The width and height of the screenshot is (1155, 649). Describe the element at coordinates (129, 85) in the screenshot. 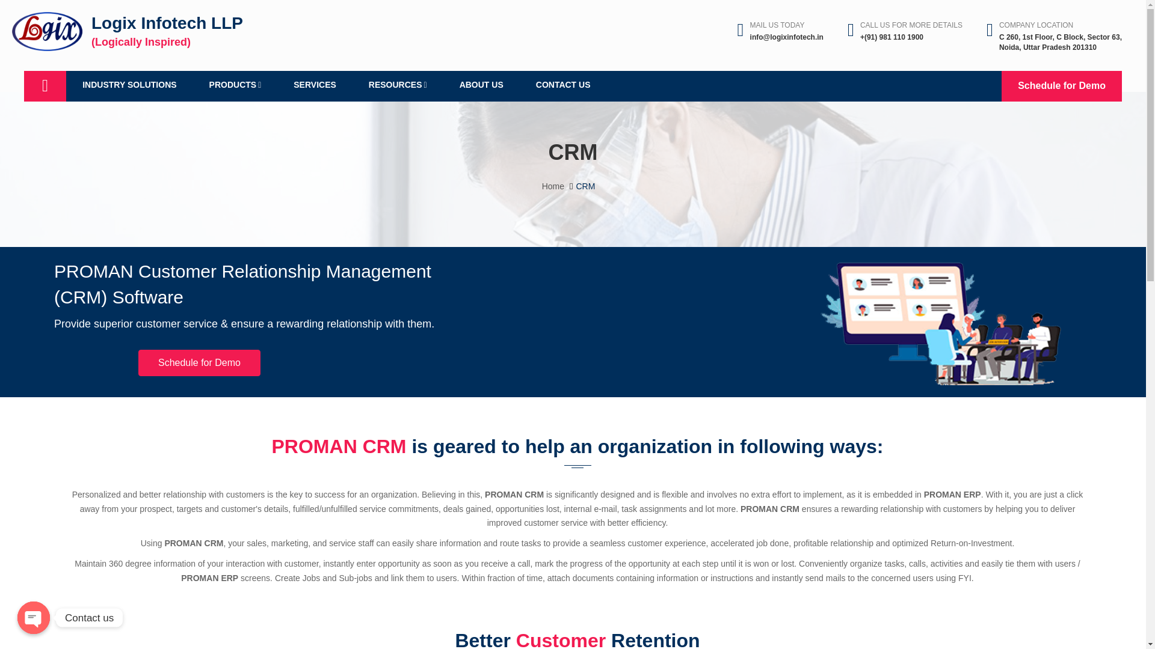

I see `INDUSTRY SOLUTIONS` at that location.